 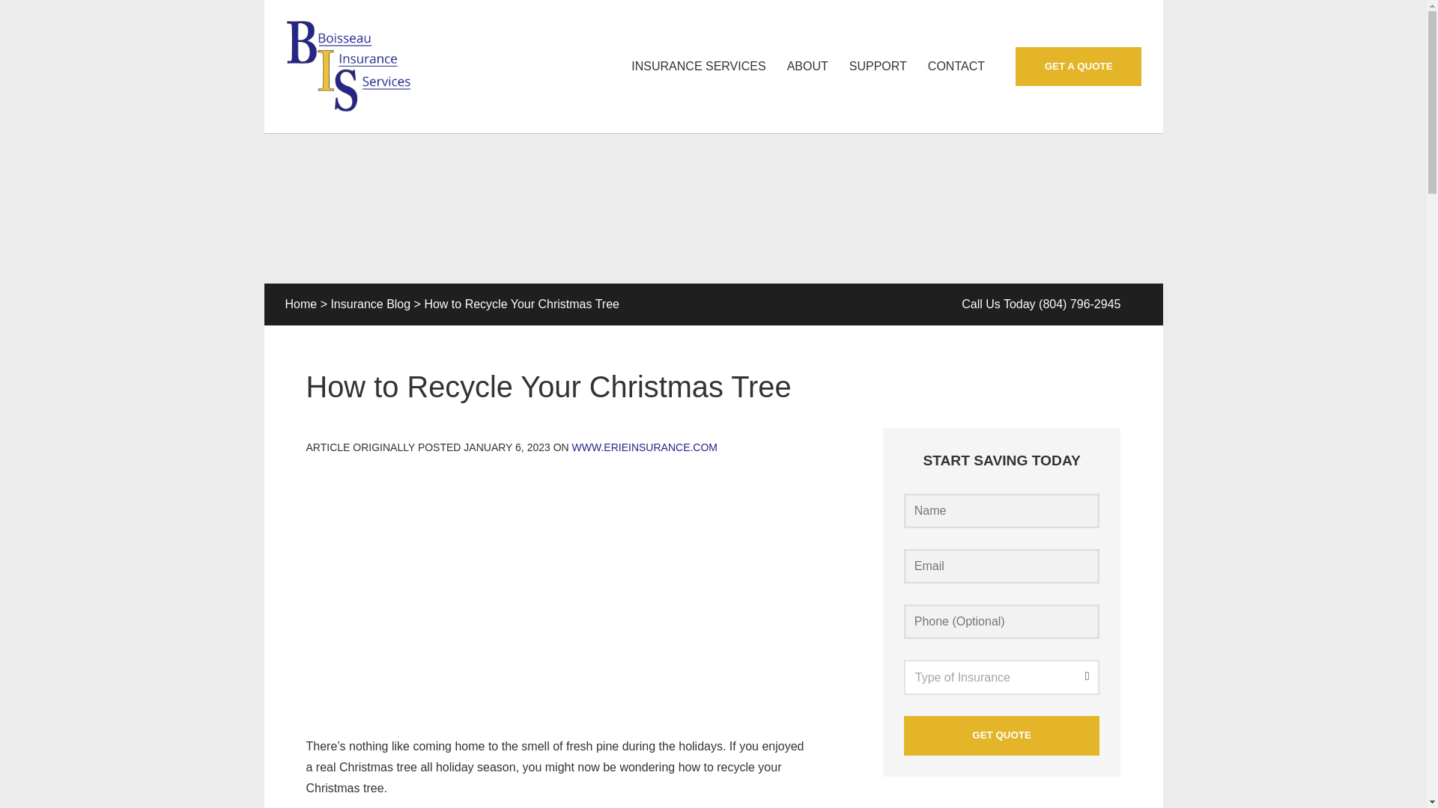 What do you see at coordinates (348, 67) in the screenshot?
I see `Boisseau Insurance Services Logo` at bounding box center [348, 67].